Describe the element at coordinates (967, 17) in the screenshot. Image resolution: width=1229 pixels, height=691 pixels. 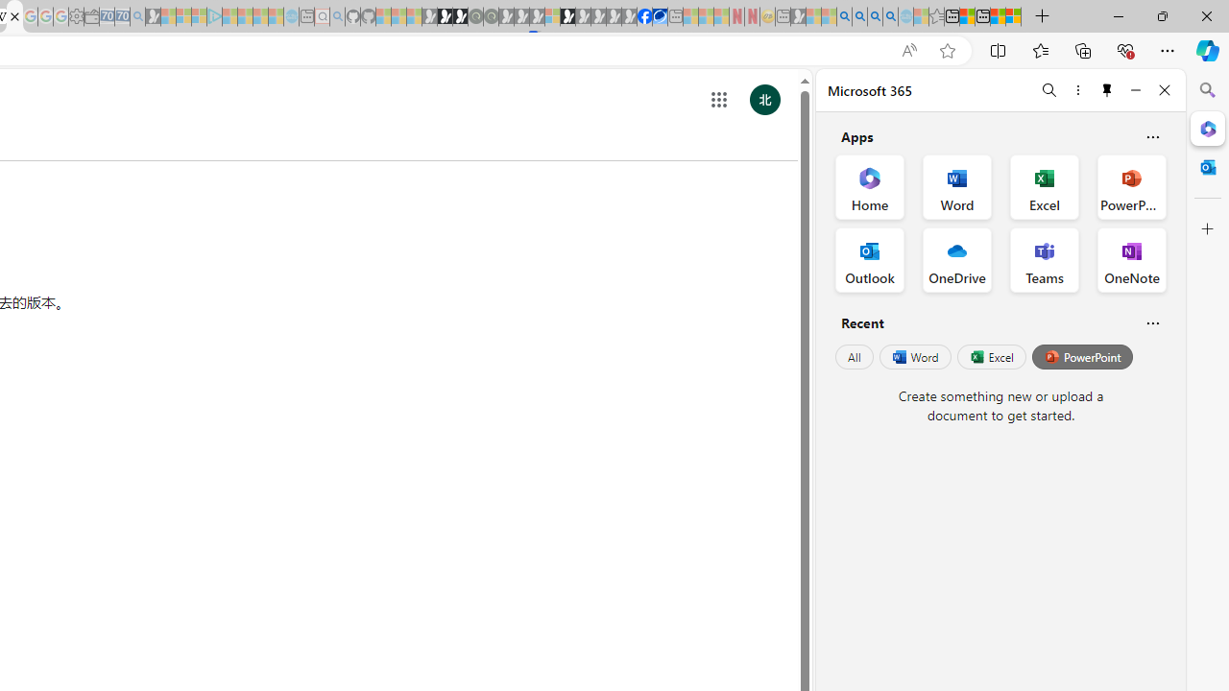
I see `Aberdeen, Hong Kong SAR weather forecast | Microsoft Weather` at that location.